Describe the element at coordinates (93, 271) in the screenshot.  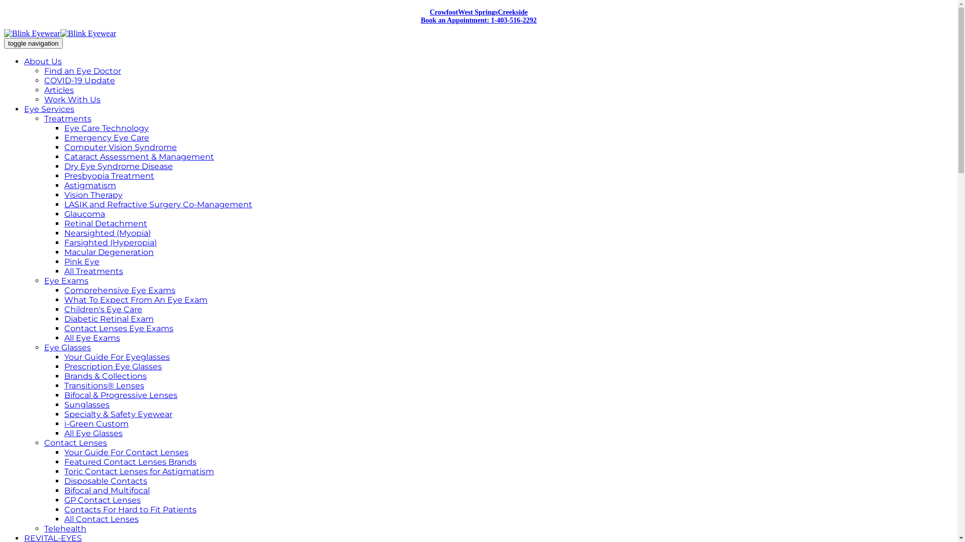
I see `All Treatments` at that location.